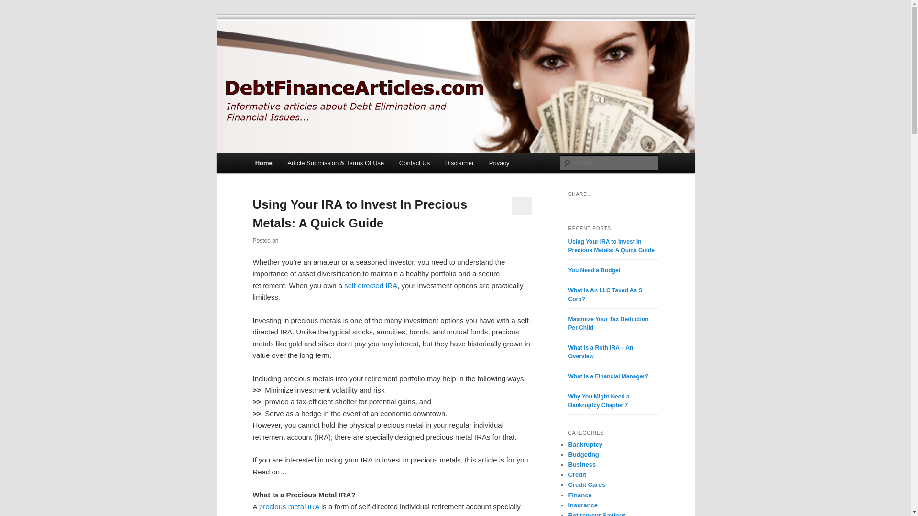 This screenshot has width=918, height=516. What do you see at coordinates (339, 50) in the screenshot?
I see `DebtFinanceArticles.com` at bounding box center [339, 50].